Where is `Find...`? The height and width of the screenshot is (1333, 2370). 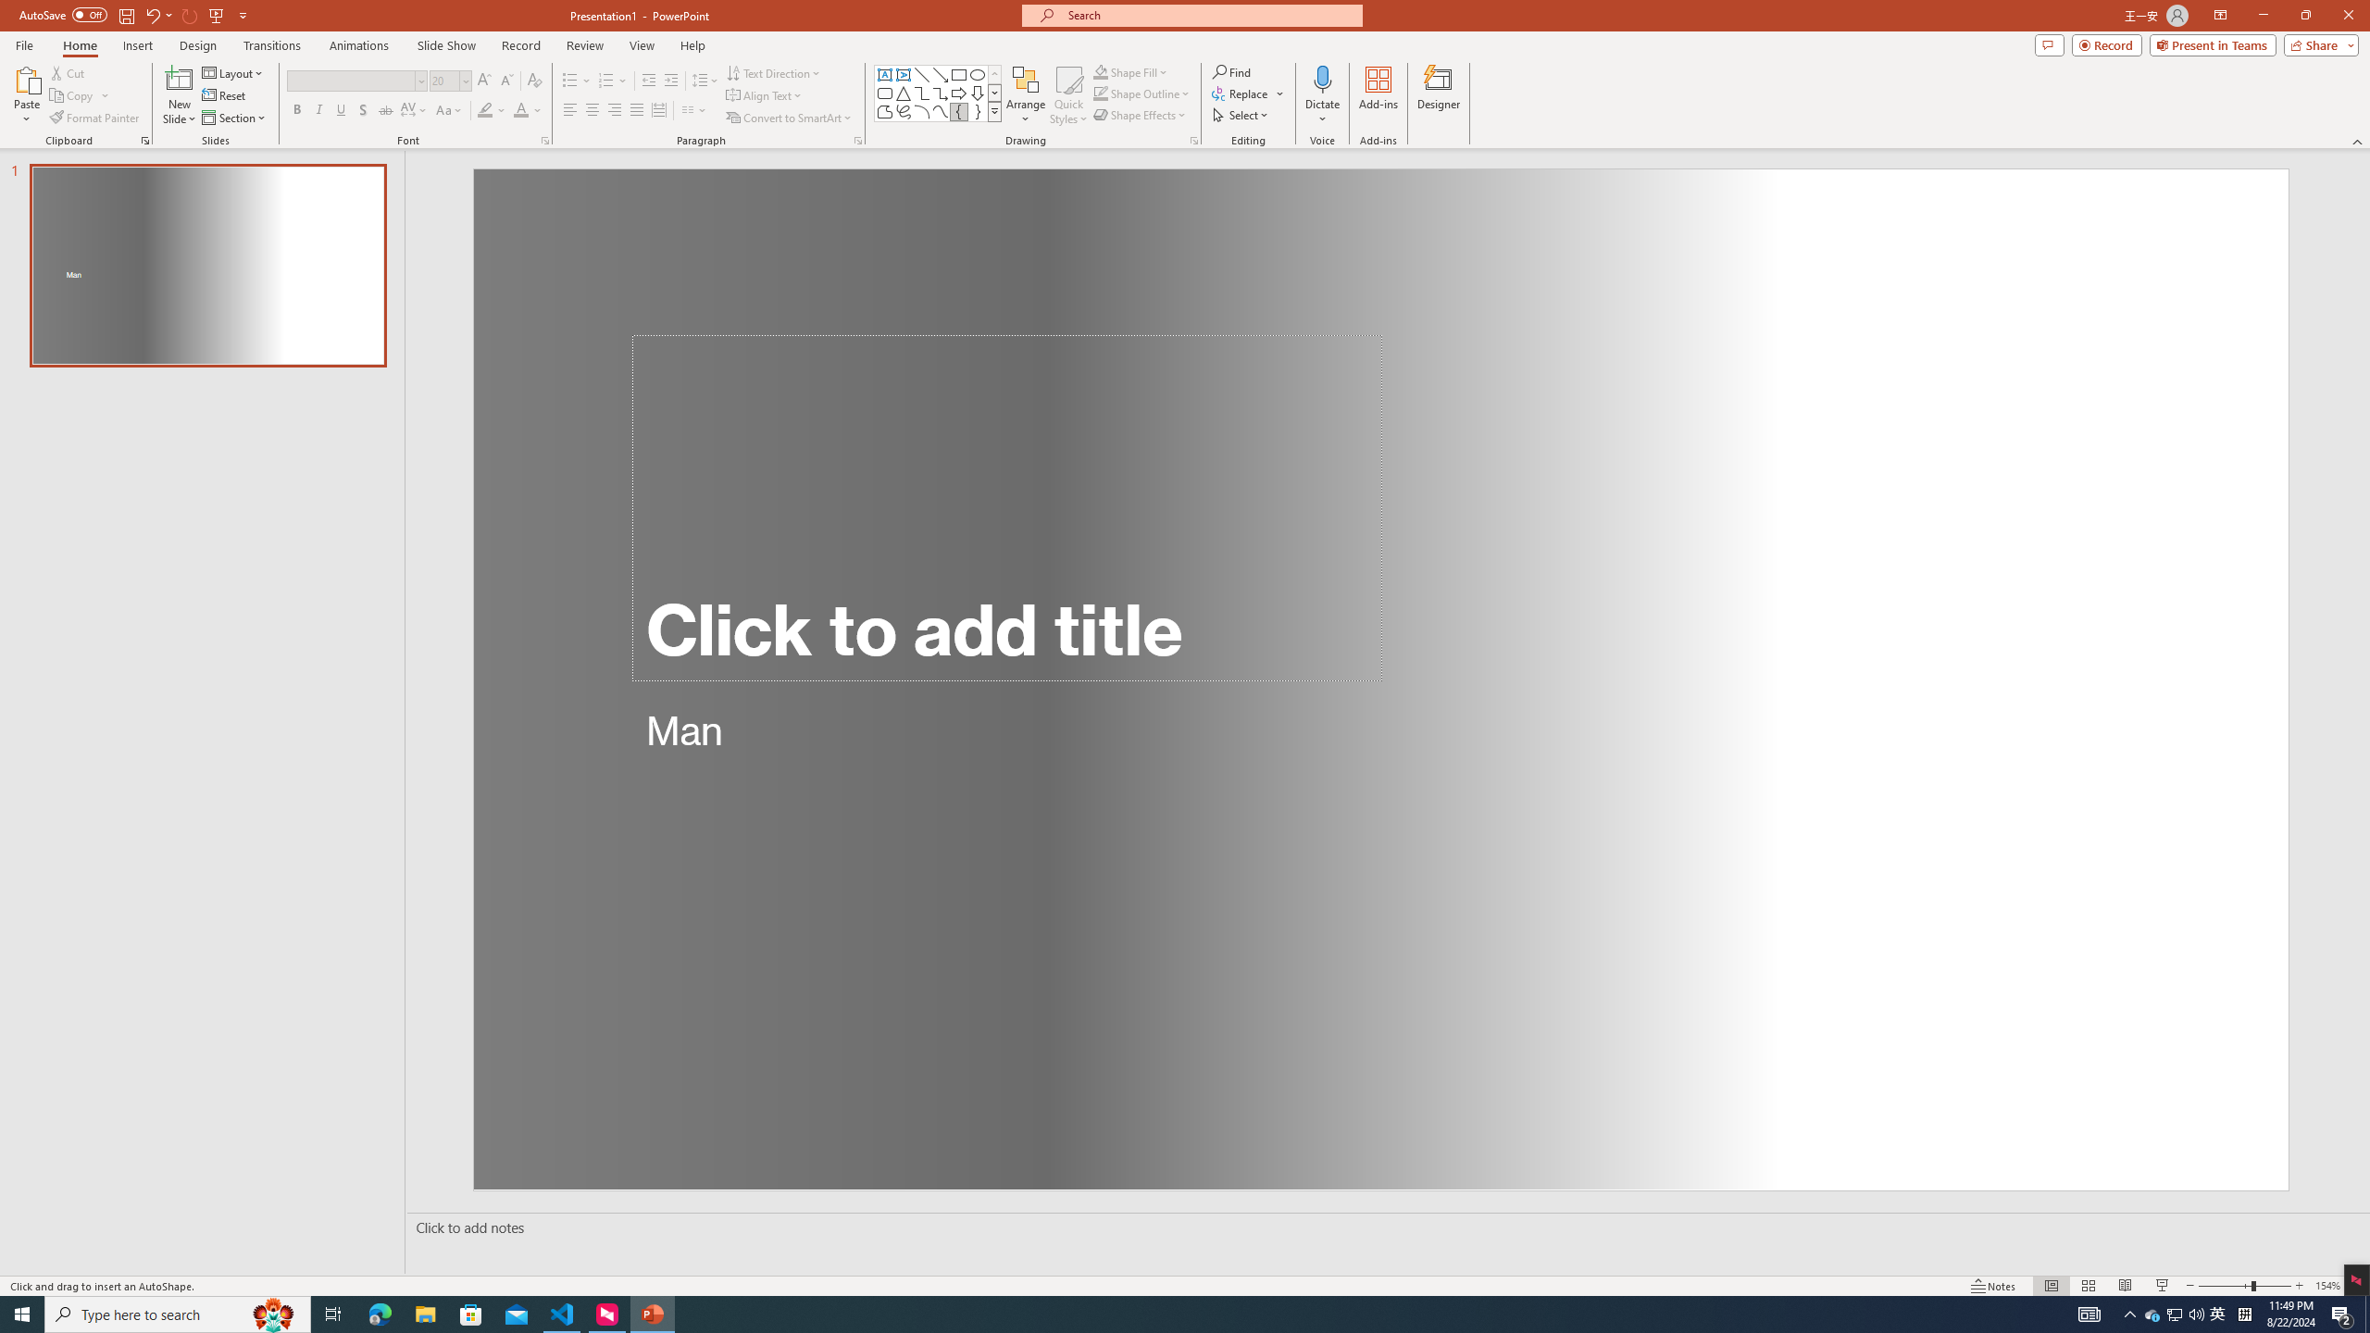
Find... is located at coordinates (1231, 72).